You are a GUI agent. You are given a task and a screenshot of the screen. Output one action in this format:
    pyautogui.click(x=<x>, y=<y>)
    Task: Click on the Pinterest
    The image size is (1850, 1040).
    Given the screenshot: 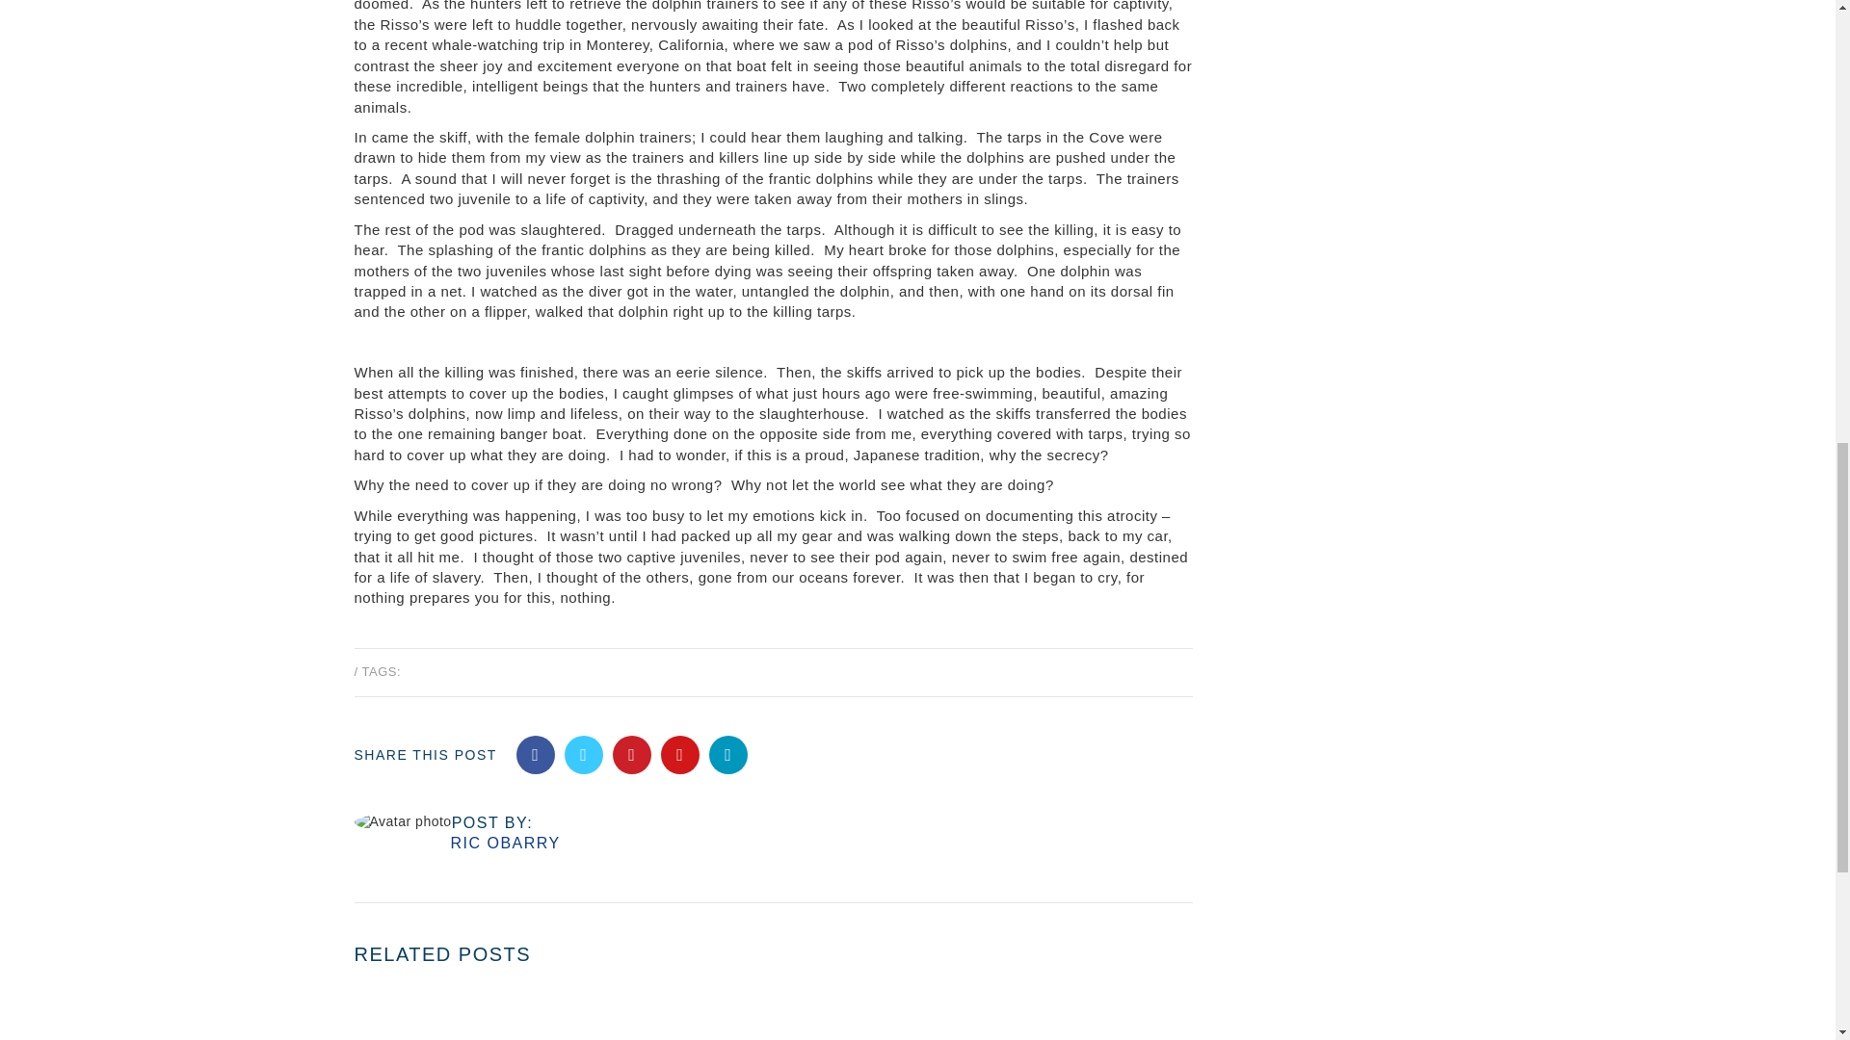 What is the action you would take?
    pyautogui.click(x=631, y=754)
    